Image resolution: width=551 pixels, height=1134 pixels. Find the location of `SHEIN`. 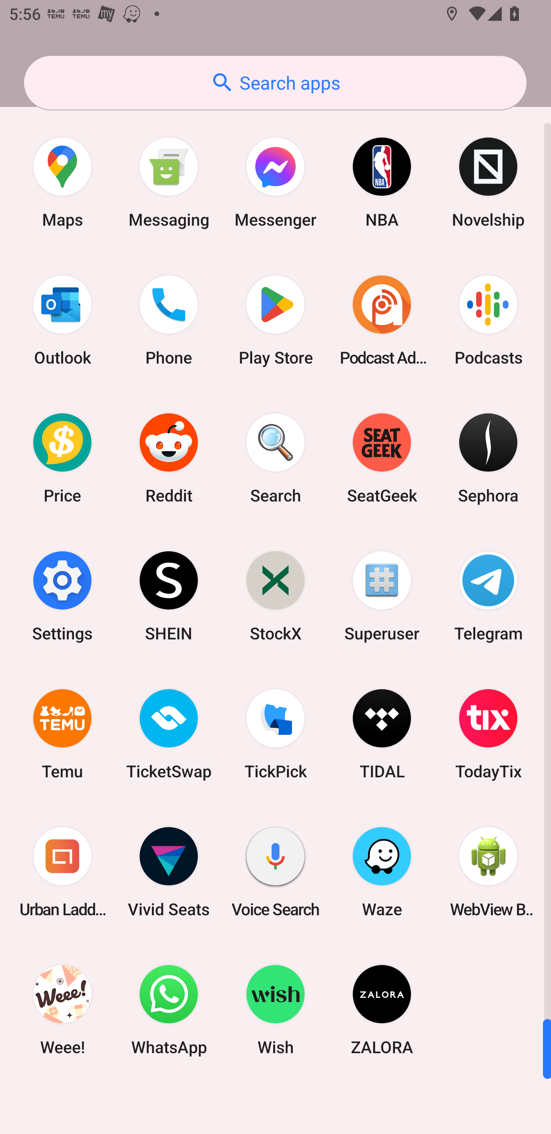

SHEIN is located at coordinates (169, 596).